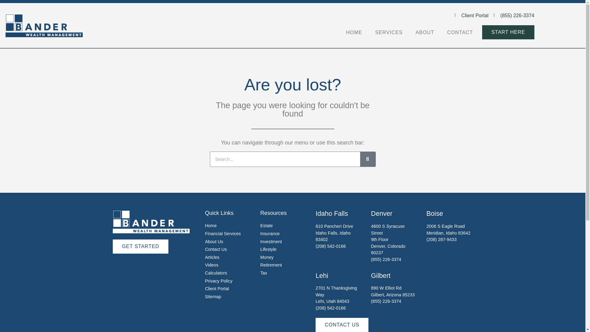 The image size is (590, 332). Describe the element at coordinates (217, 288) in the screenshot. I see `Client Portal` at that location.